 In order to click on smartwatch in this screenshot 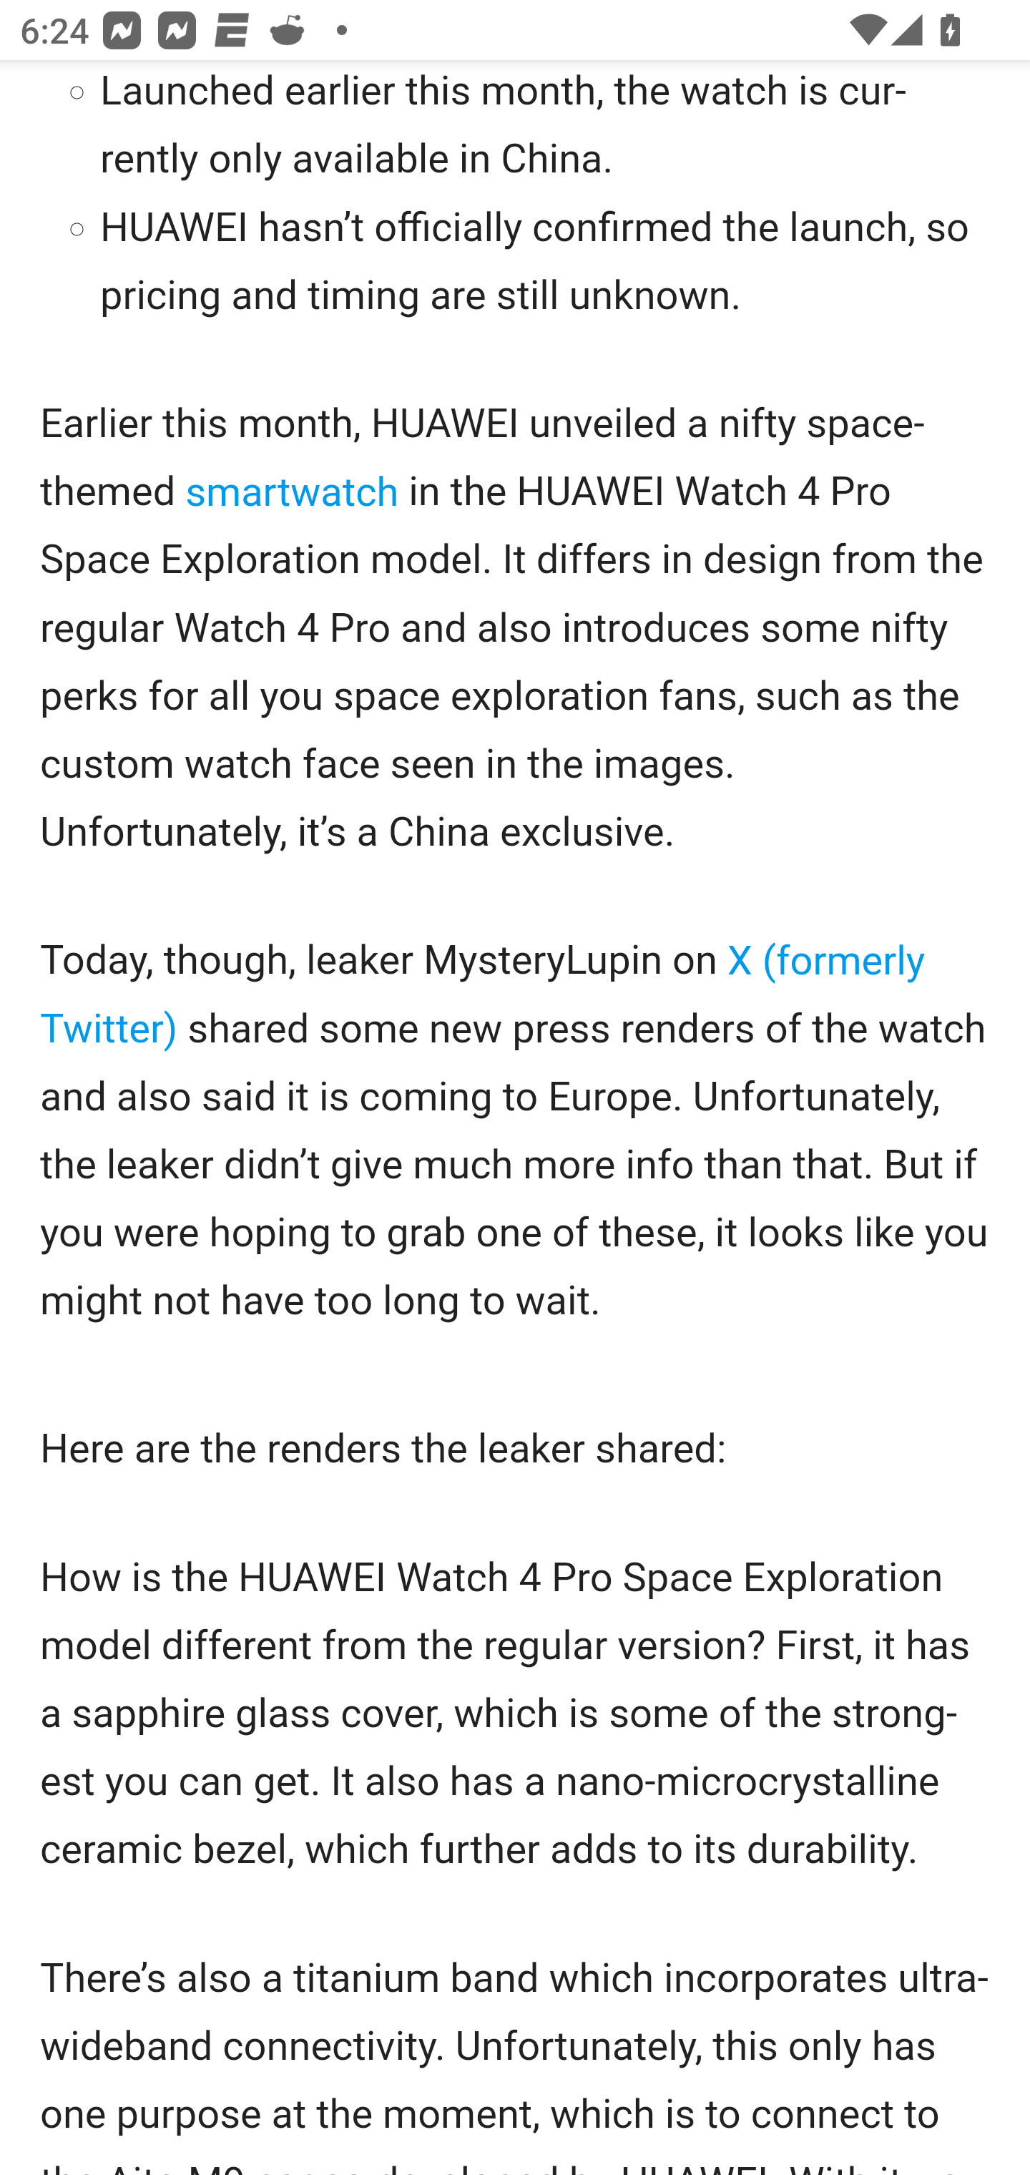, I will do `click(293, 494)`.